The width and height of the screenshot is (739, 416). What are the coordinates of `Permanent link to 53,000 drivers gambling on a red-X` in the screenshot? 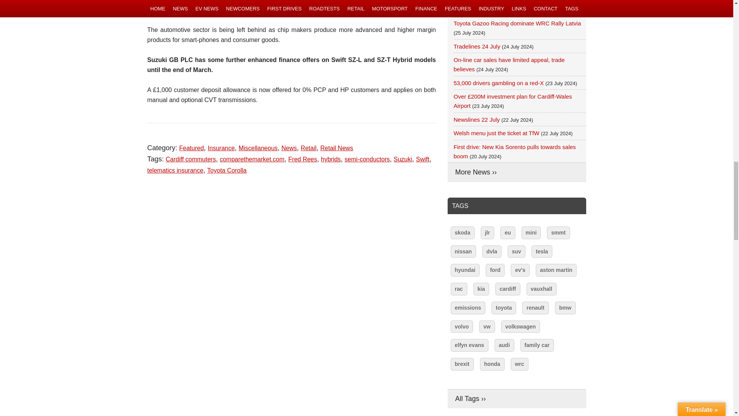 It's located at (498, 83).